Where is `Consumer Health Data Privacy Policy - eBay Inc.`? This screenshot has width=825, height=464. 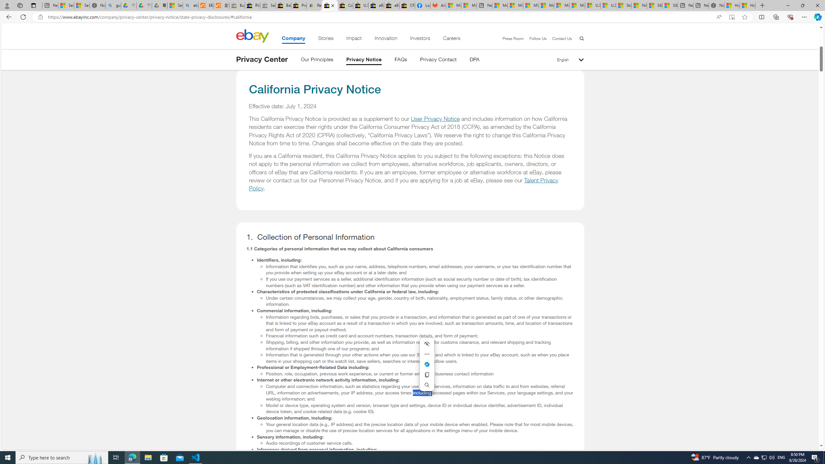 Consumer Health Data Privacy Policy - eBay Inc. is located at coordinates (345, 5).